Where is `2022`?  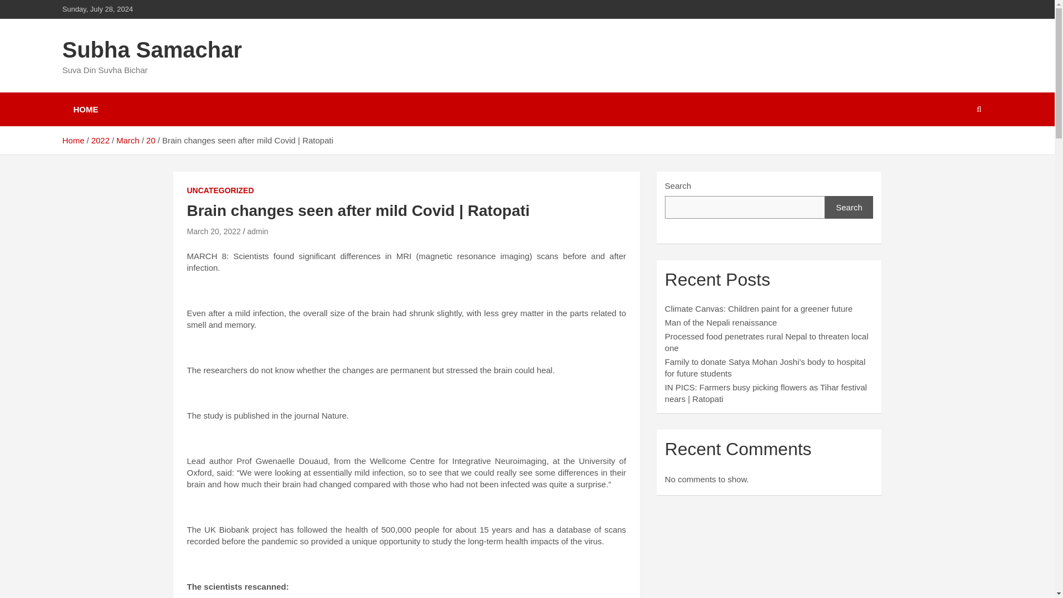 2022 is located at coordinates (100, 141).